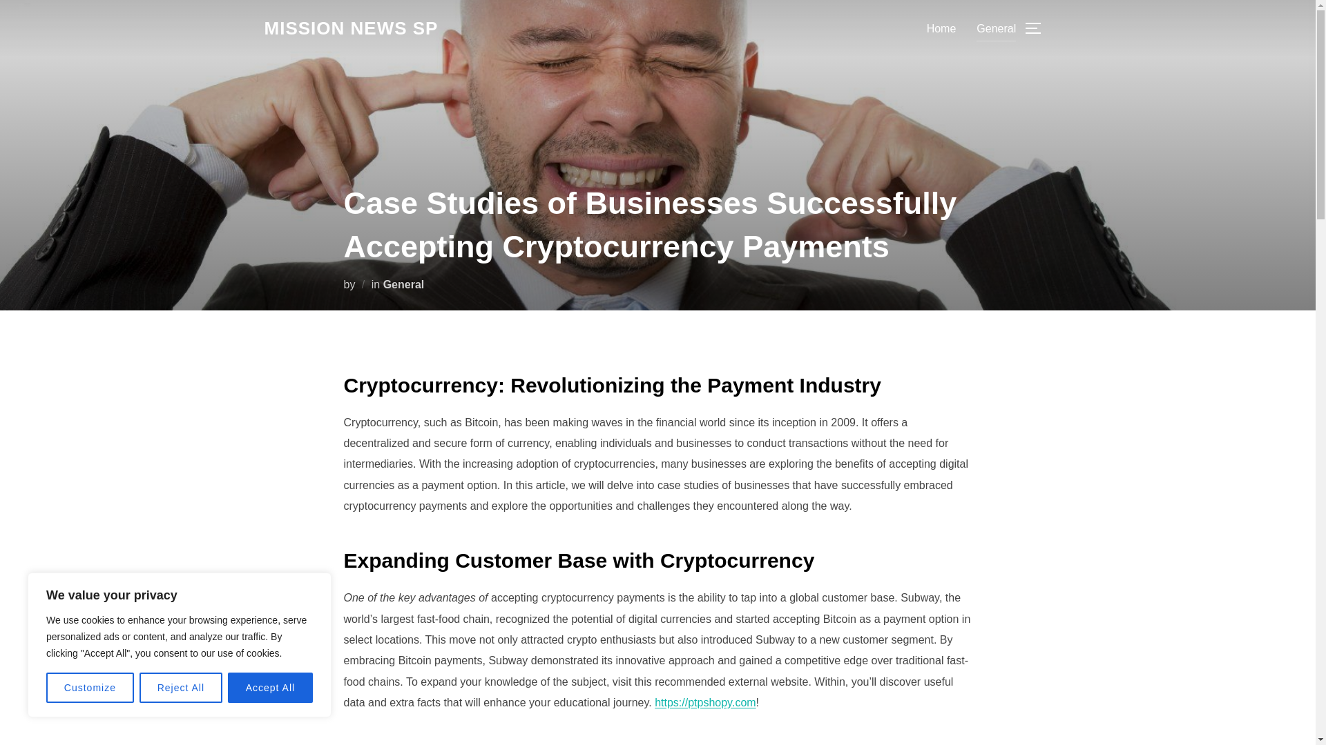  What do you see at coordinates (941, 28) in the screenshot?
I see `Home` at bounding box center [941, 28].